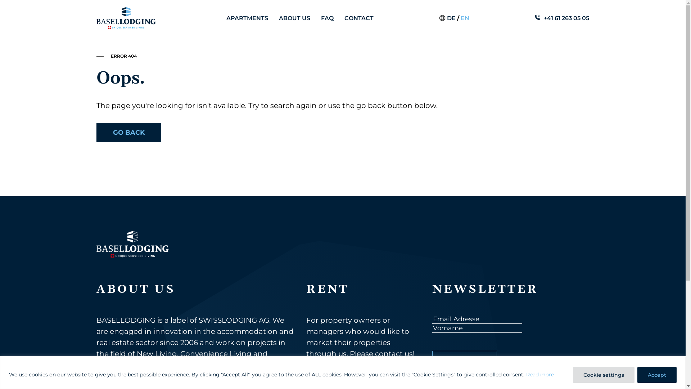  Describe the element at coordinates (540, 375) in the screenshot. I see `Read more` at that location.